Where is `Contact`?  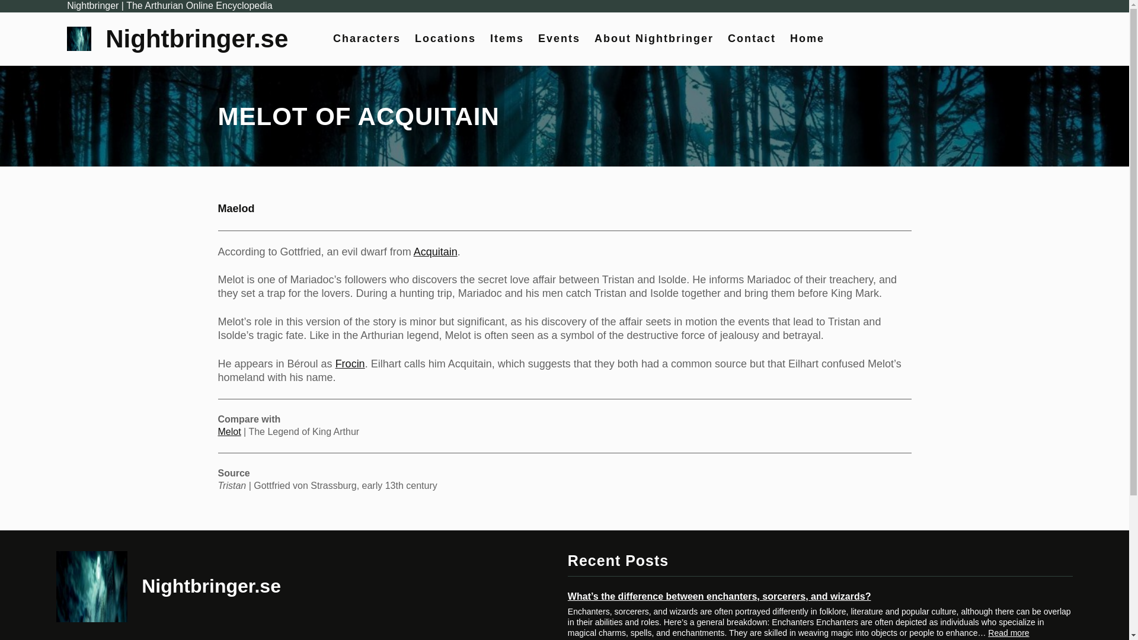 Contact is located at coordinates (752, 39).